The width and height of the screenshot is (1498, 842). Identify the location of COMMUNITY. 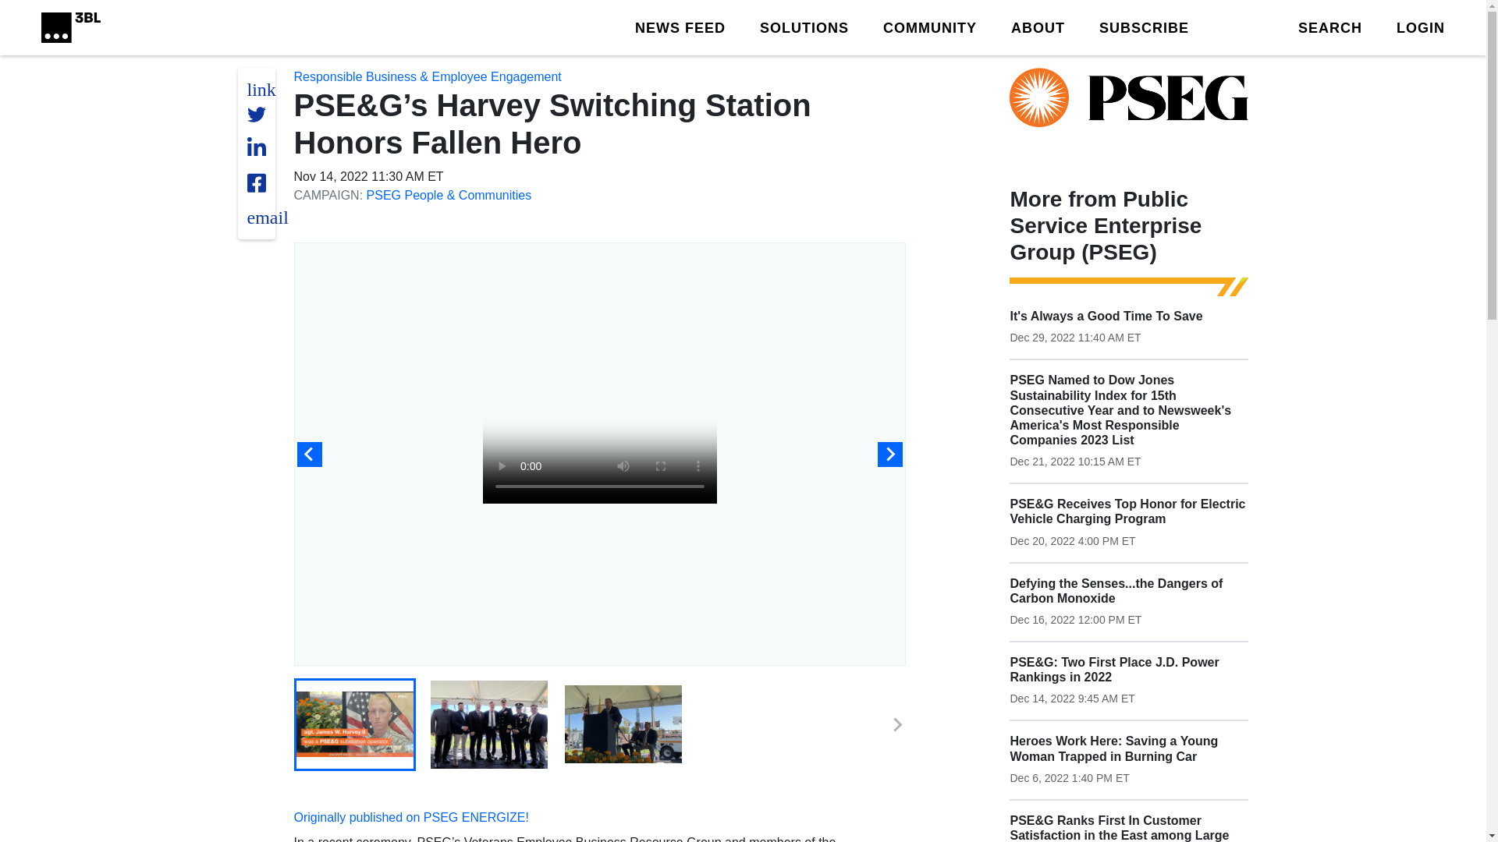
(930, 27).